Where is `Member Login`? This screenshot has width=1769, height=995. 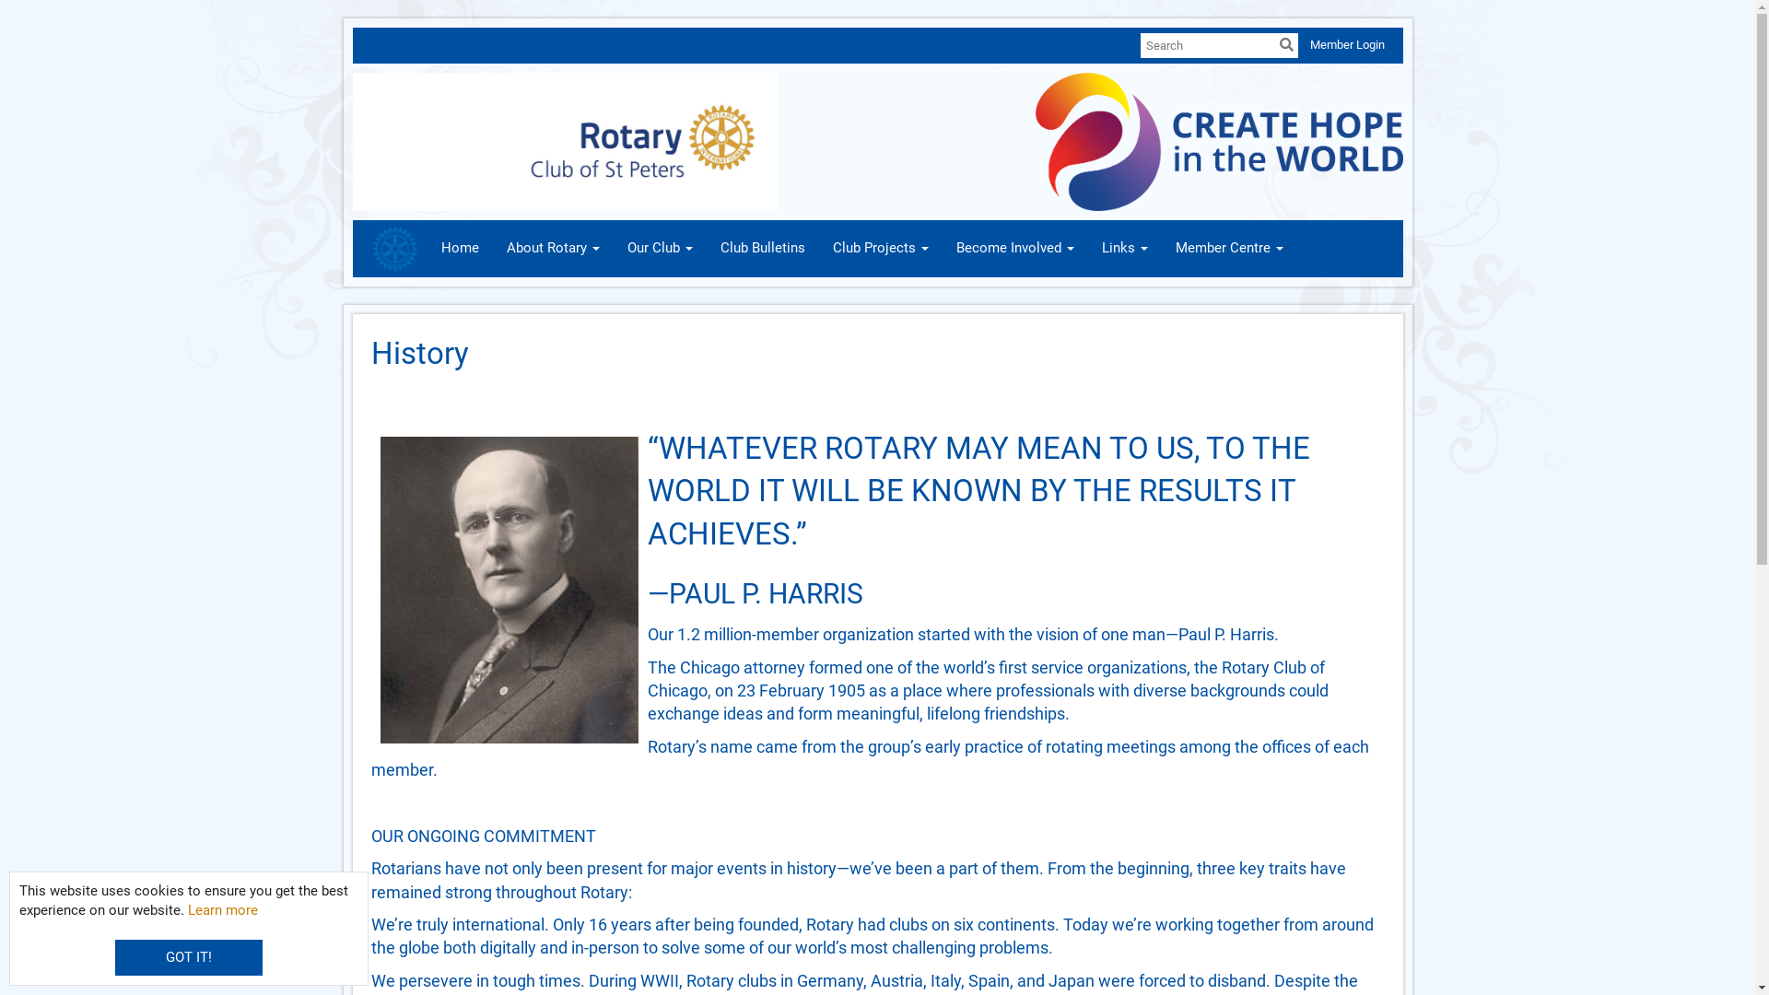
Member Login is located at coordinates (1347, 44).